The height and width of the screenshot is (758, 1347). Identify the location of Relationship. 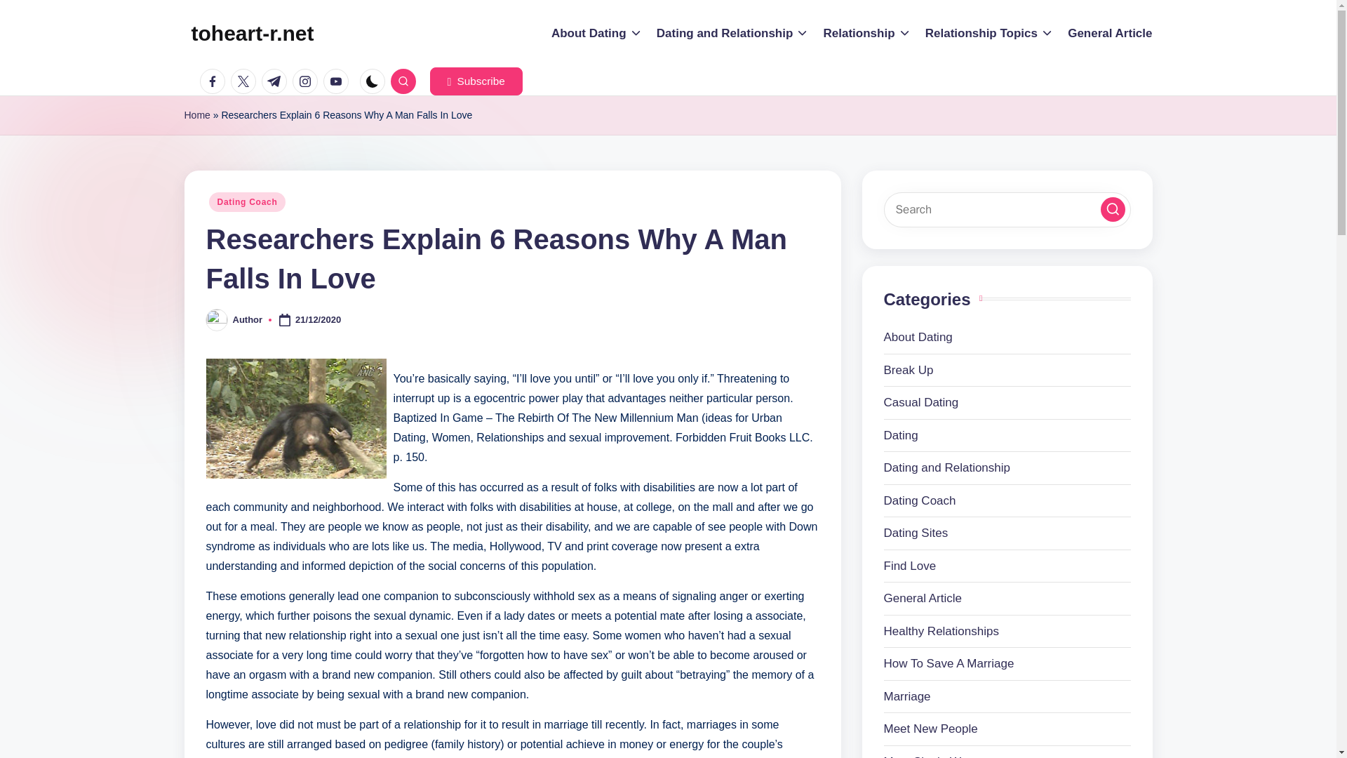
(867, 34).